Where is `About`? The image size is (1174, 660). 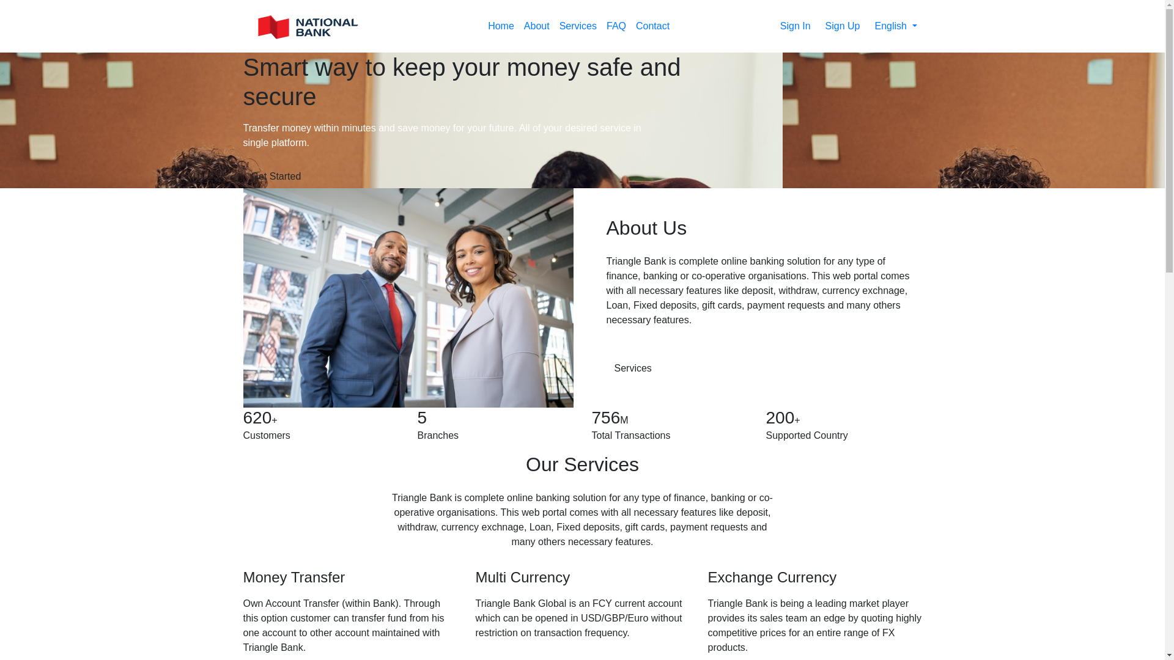 About is located at coordinates (537, 26).